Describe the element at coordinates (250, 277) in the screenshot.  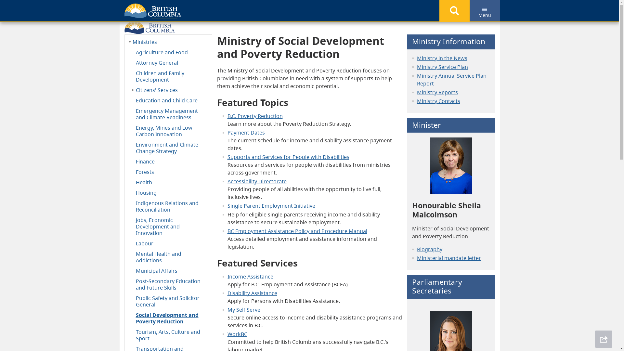
I see `Income Assistance` at that location.